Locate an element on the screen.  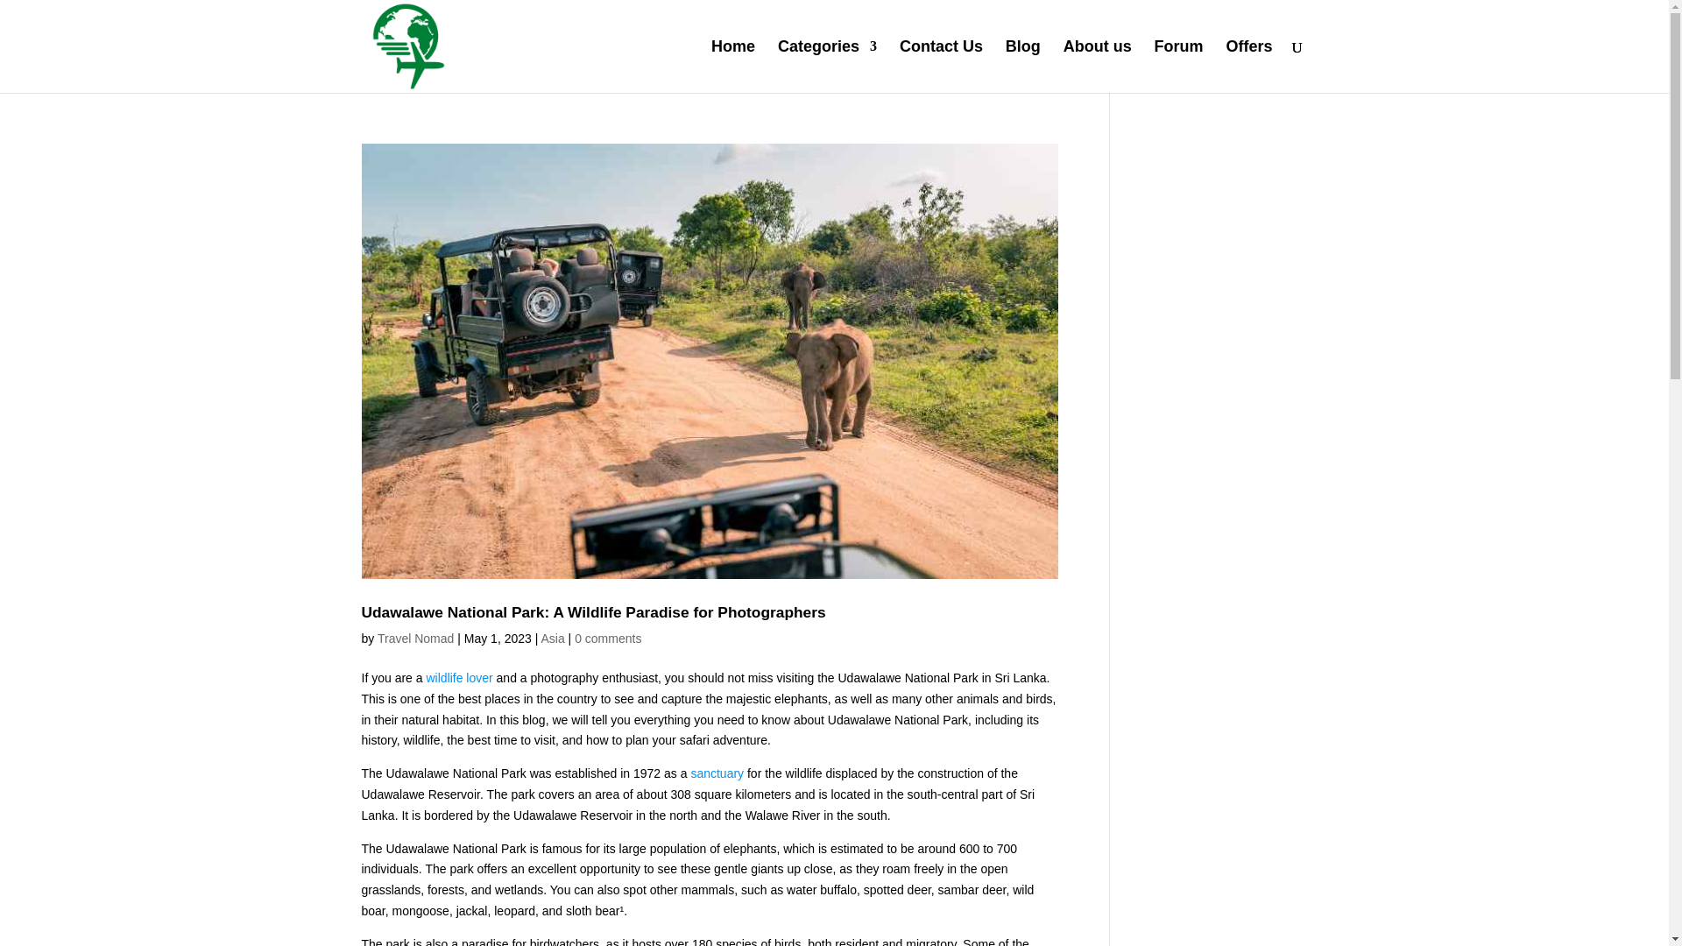
About us is located at coordinates (1097, 67).